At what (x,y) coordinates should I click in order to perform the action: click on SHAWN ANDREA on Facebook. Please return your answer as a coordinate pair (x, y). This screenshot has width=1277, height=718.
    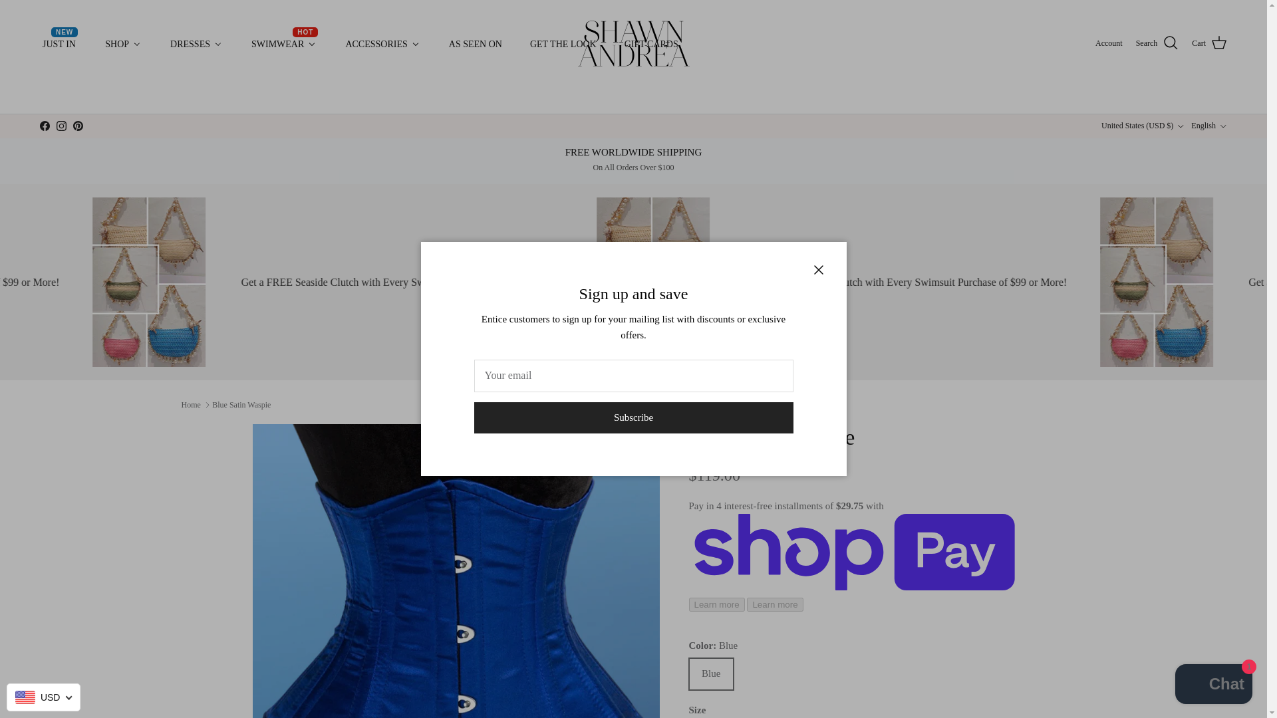
    Looking at the image, I should click on (44, 126).